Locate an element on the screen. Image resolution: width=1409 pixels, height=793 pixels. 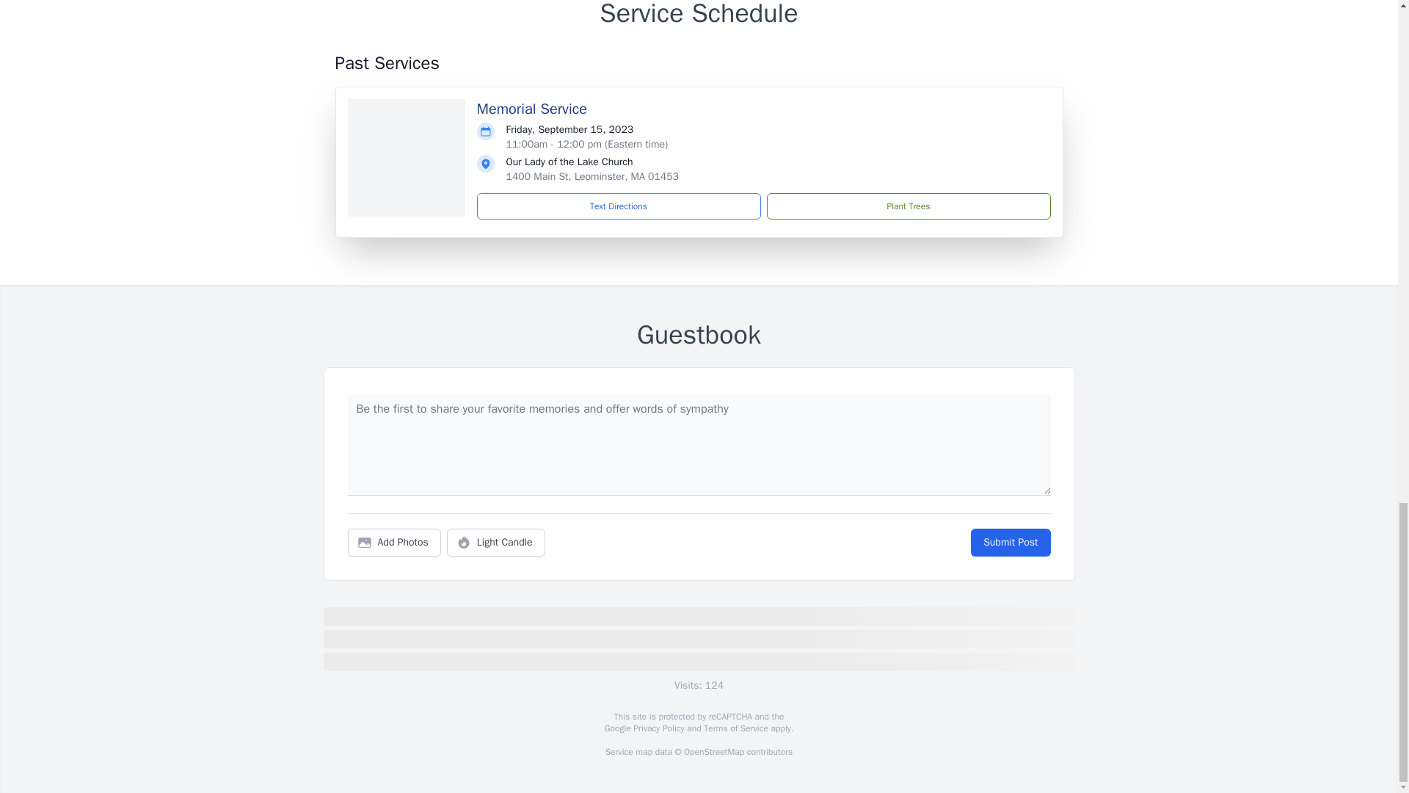
OpenStreetMap is located at coordinates (713, 752).